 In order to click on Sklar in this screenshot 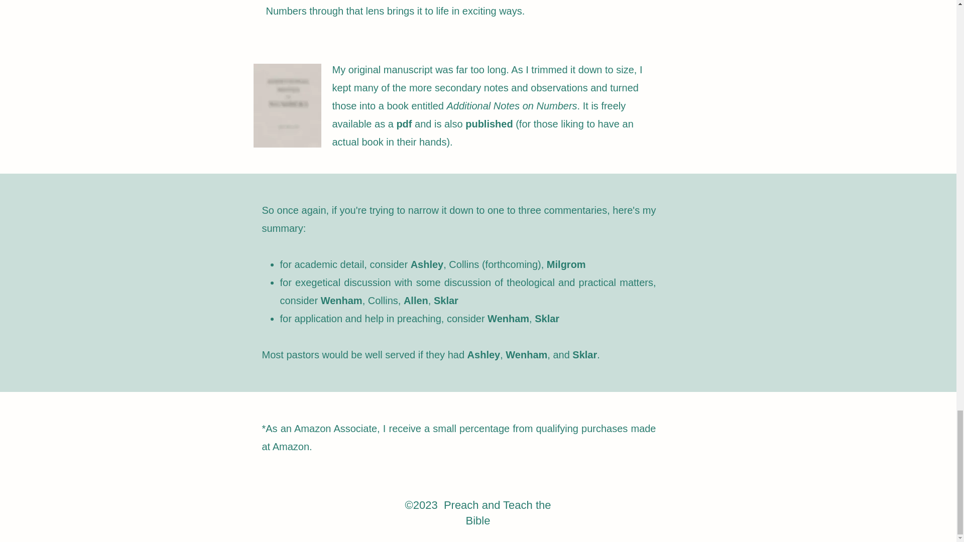, I will do `click(446, 300)`.